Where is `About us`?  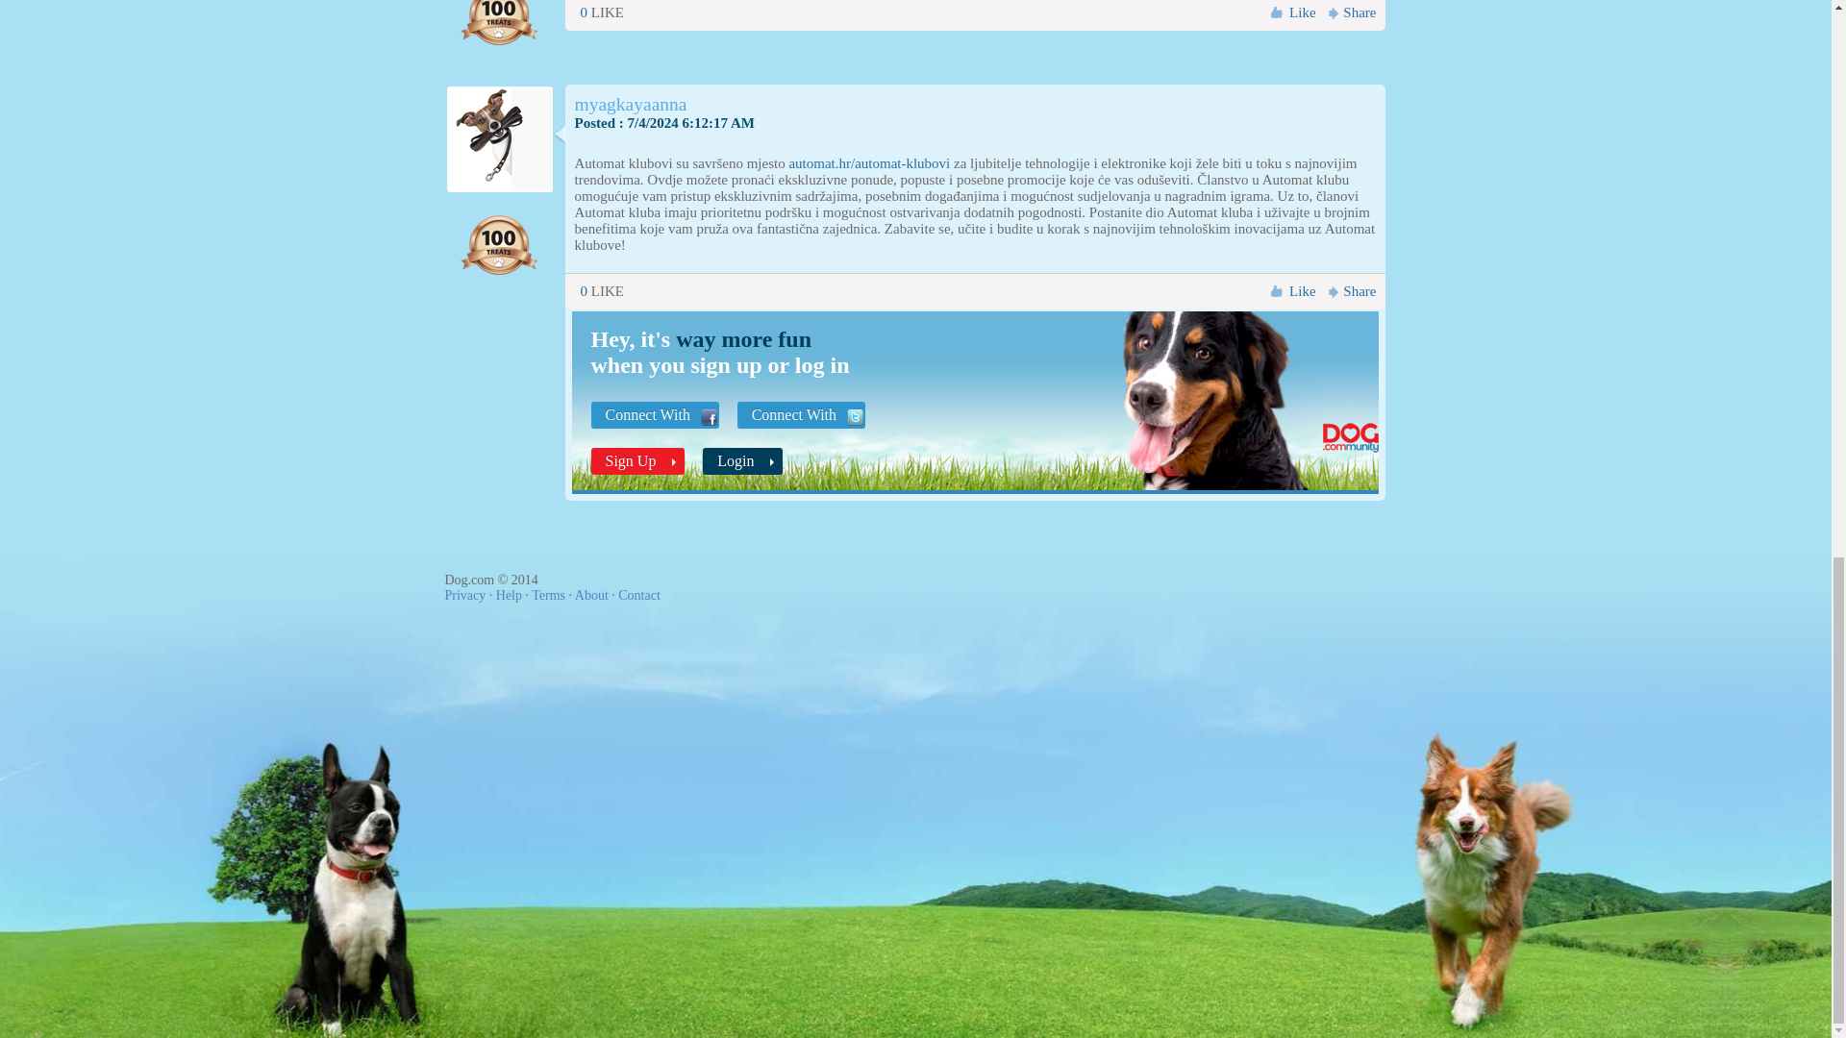 About us is located at coordinates (591, 596).